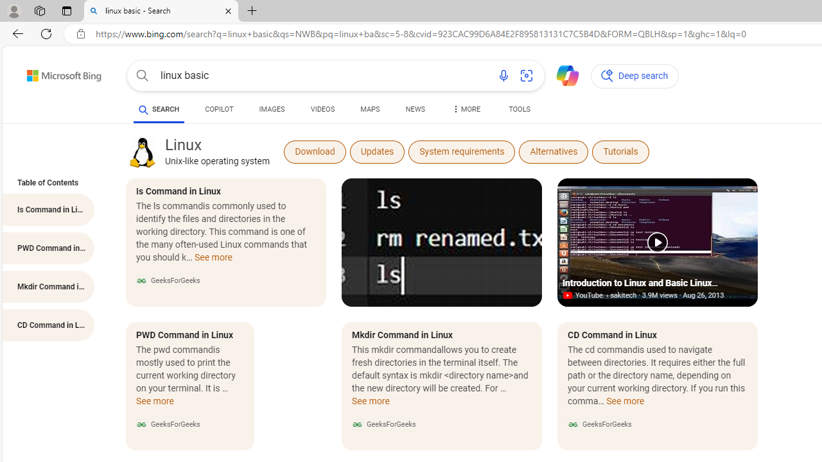  What do you see at coordinates (322, 109) in the screenshot?
I see `VIDEOS` at bounding box center [322, 109].